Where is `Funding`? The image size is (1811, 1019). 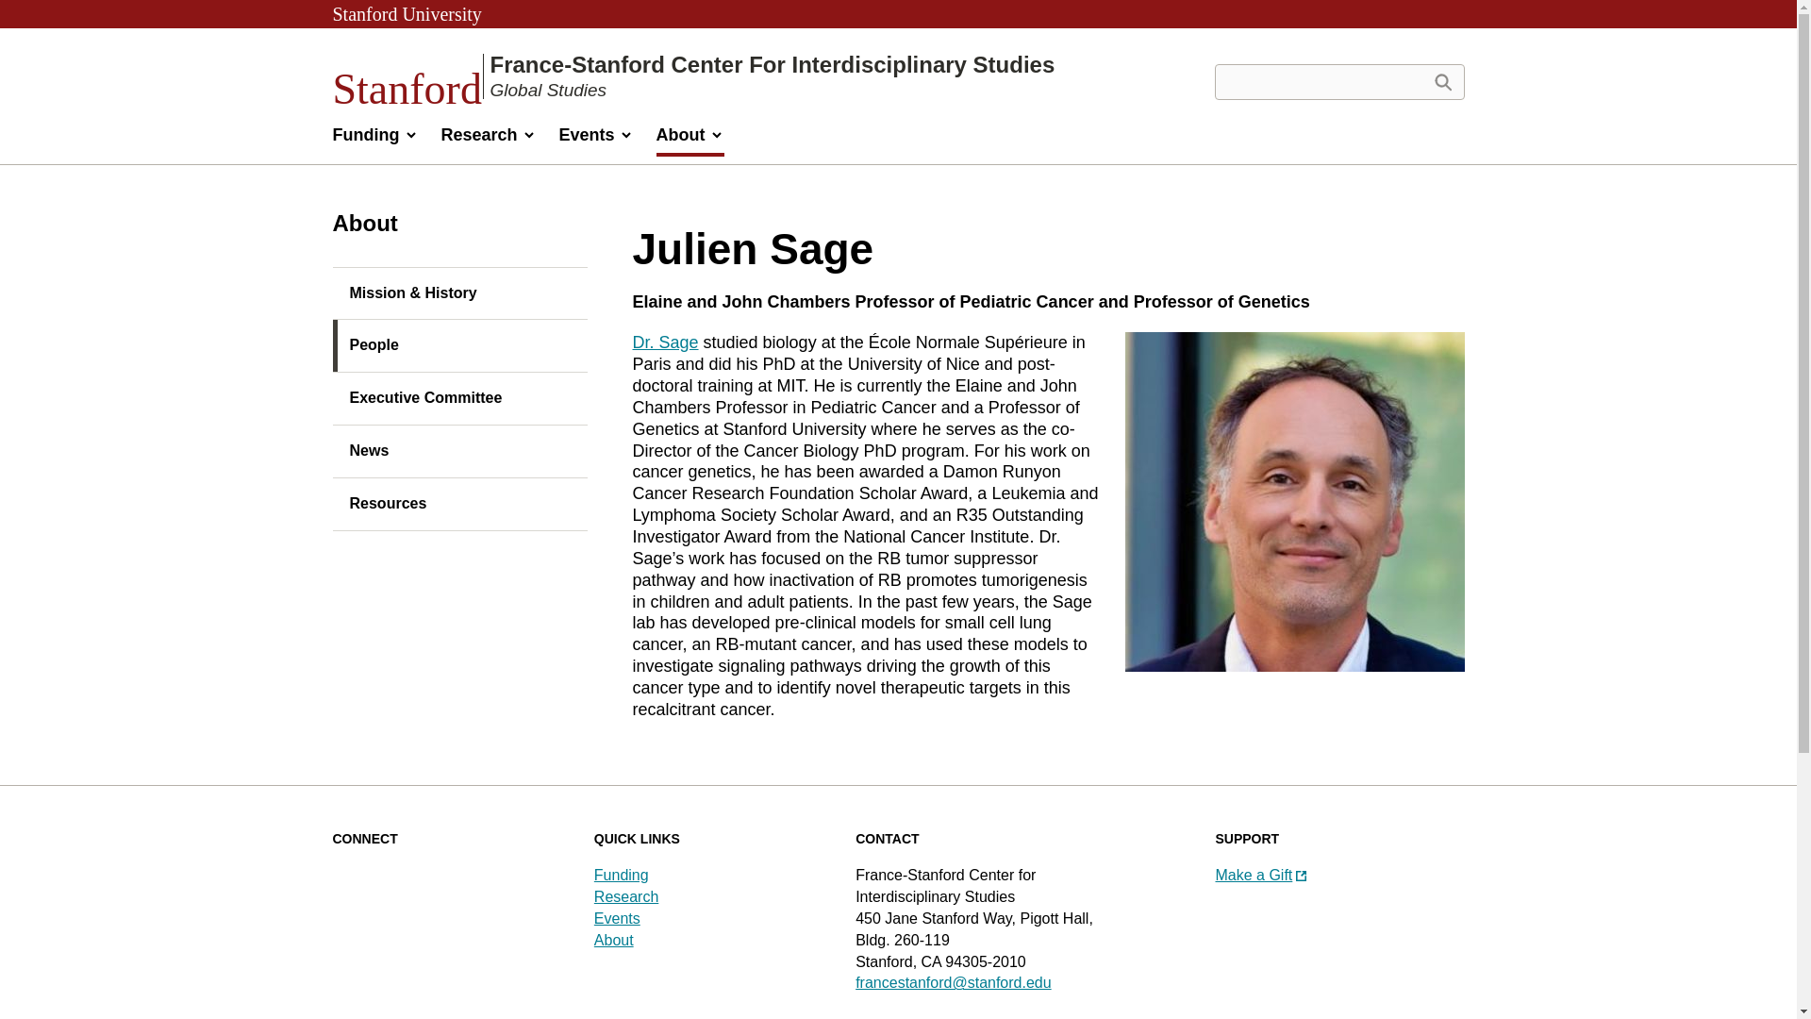
Funding is located at coordinates (374, 140).